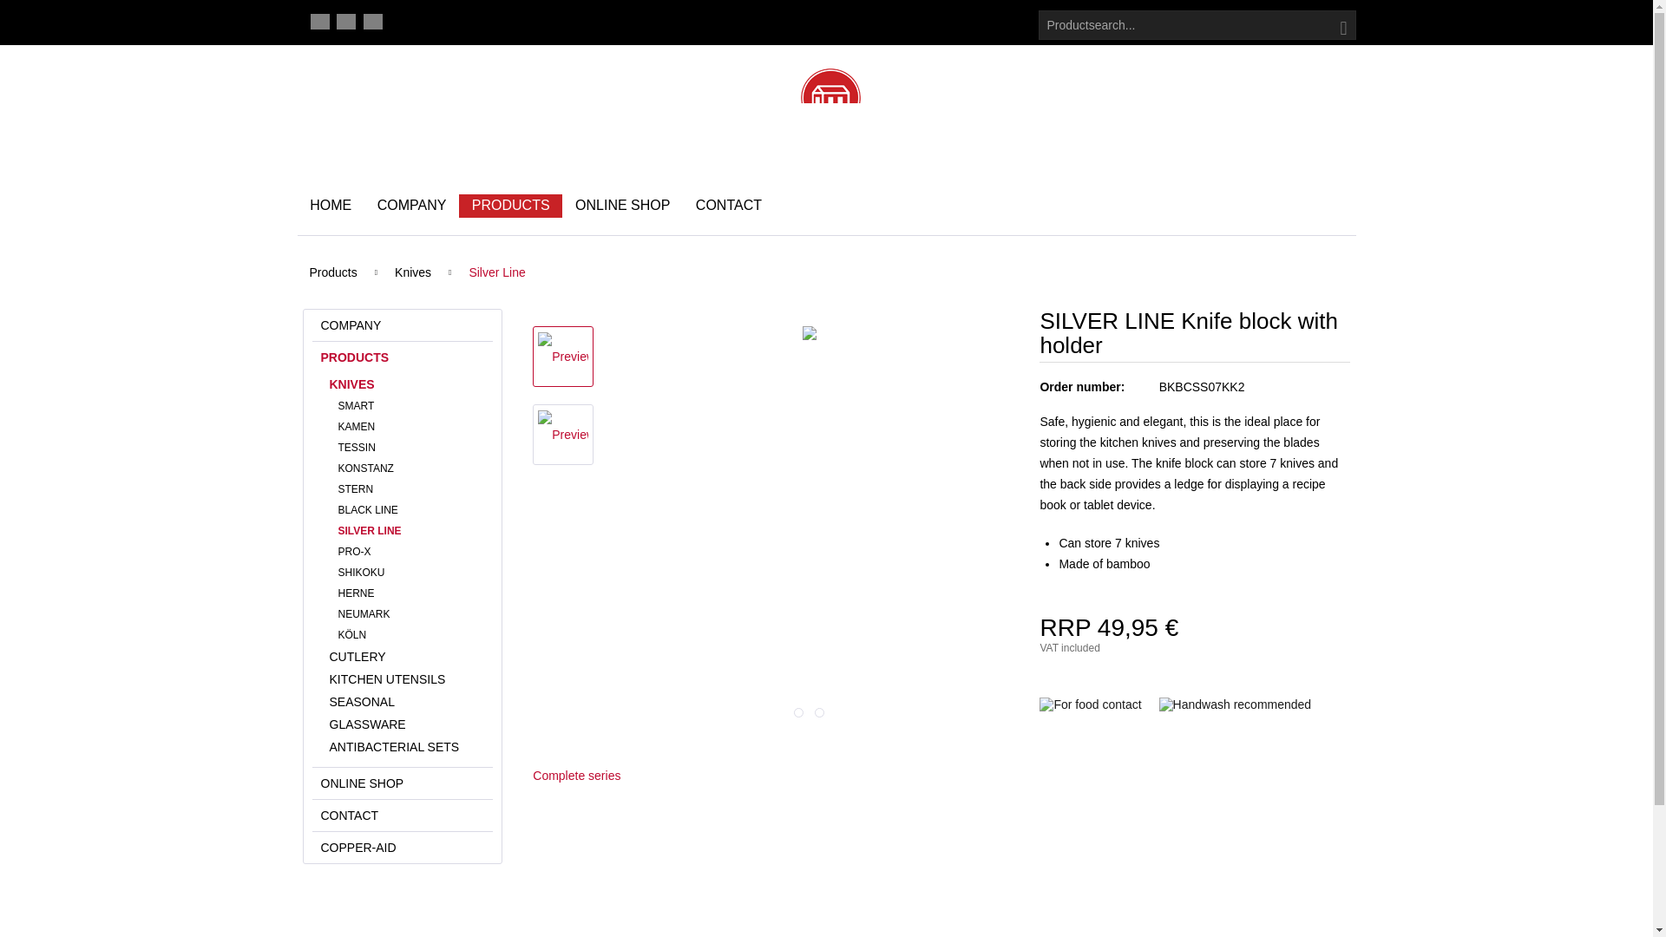 Image resolution: width=1666 pixels, height=937 pixels. Describe the element at coordinates (411, 405) in the screenshot. I see `Smart` at that location.